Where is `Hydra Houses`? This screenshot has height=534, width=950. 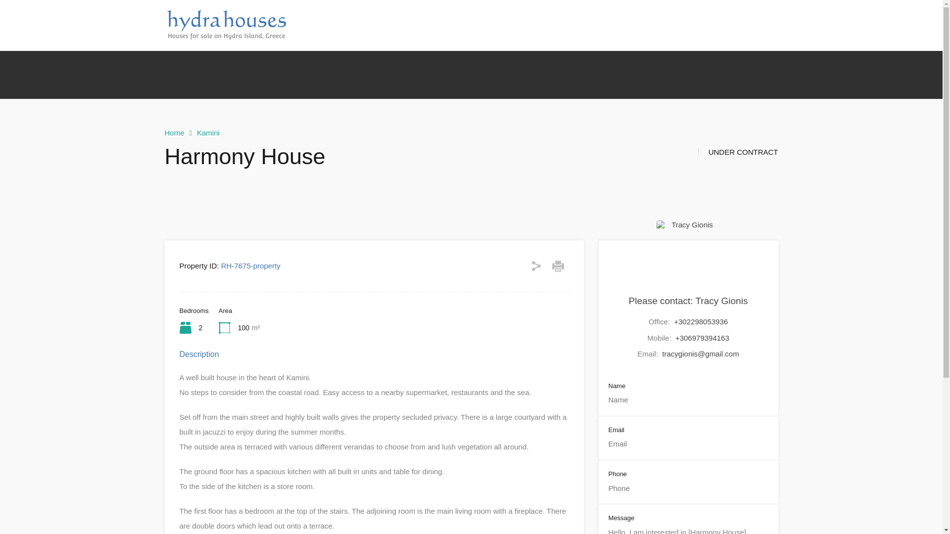 Hydra Houses is located at coordinates (226, 36).